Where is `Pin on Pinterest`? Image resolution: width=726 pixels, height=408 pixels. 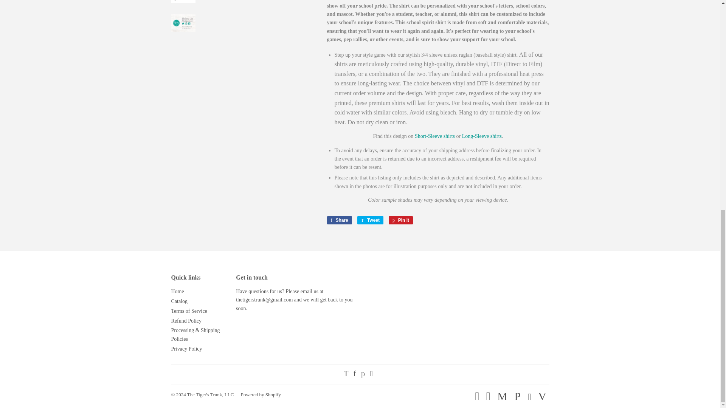 Pin on Pinterest is located at coordinates (401, 220).